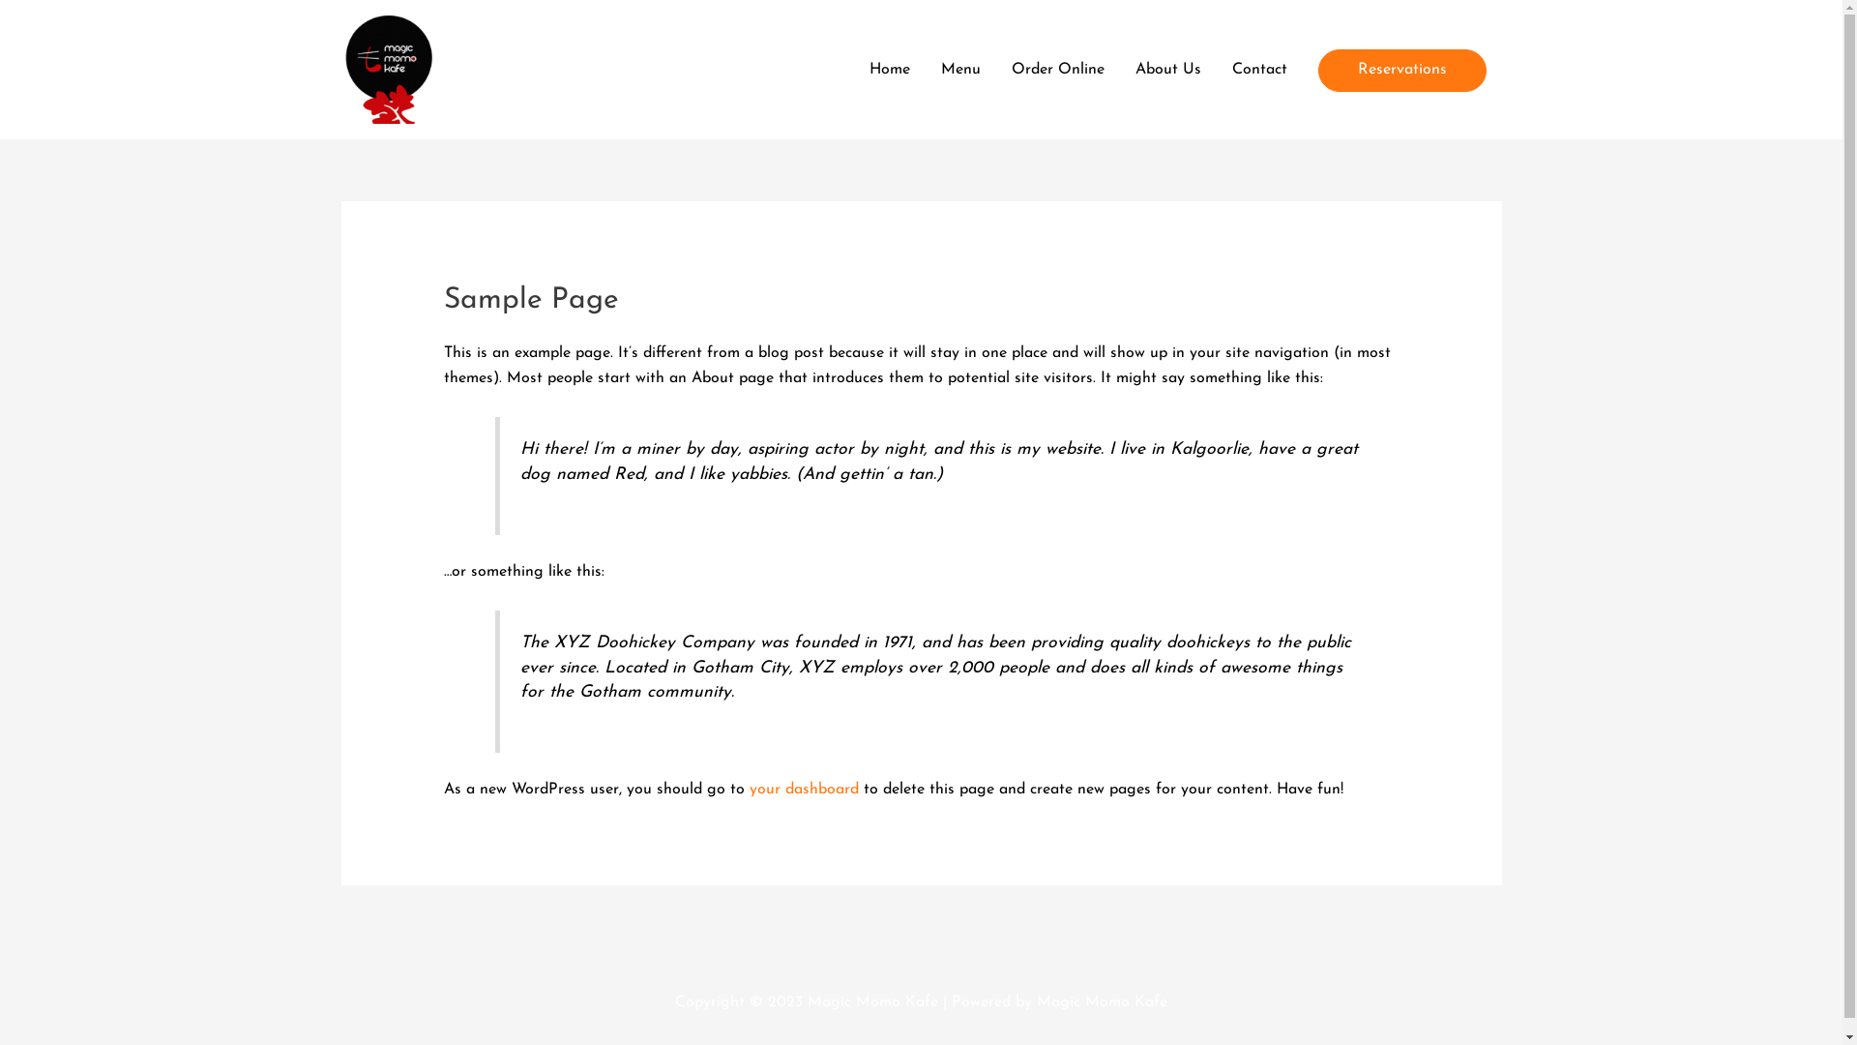  I want to click on Menu, so click(959, 69).